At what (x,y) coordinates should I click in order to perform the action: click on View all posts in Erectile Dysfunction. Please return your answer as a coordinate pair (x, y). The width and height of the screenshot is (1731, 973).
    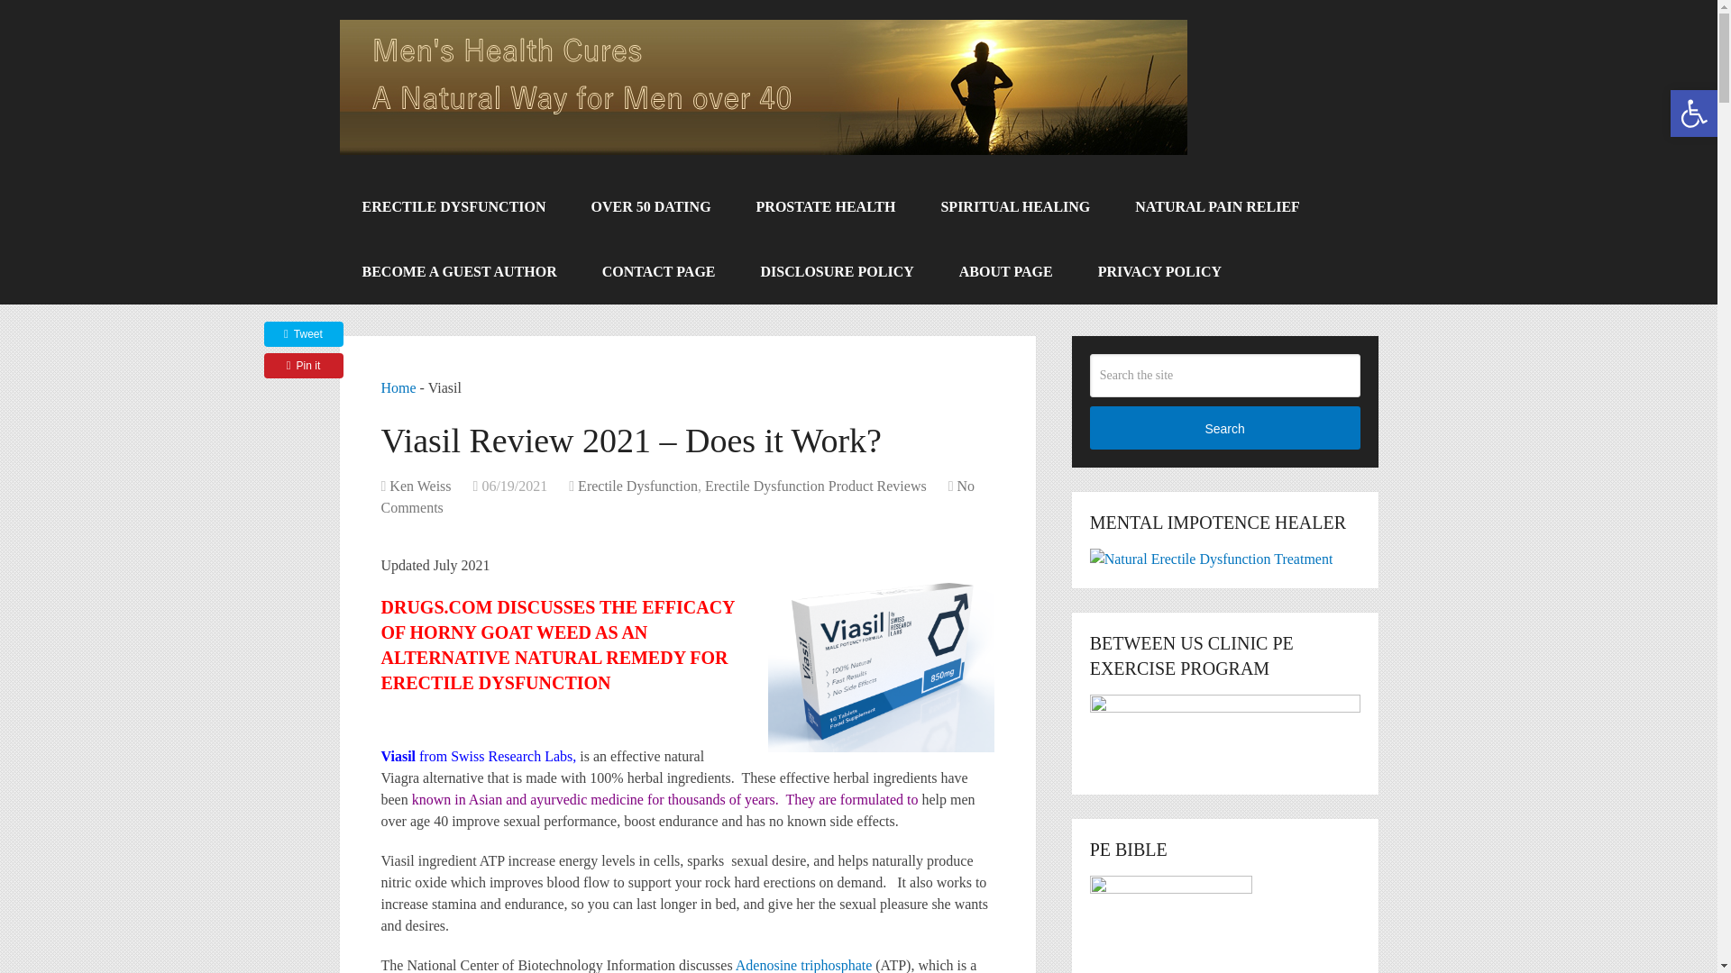
    Looking at the image, I should click on (637, 486).